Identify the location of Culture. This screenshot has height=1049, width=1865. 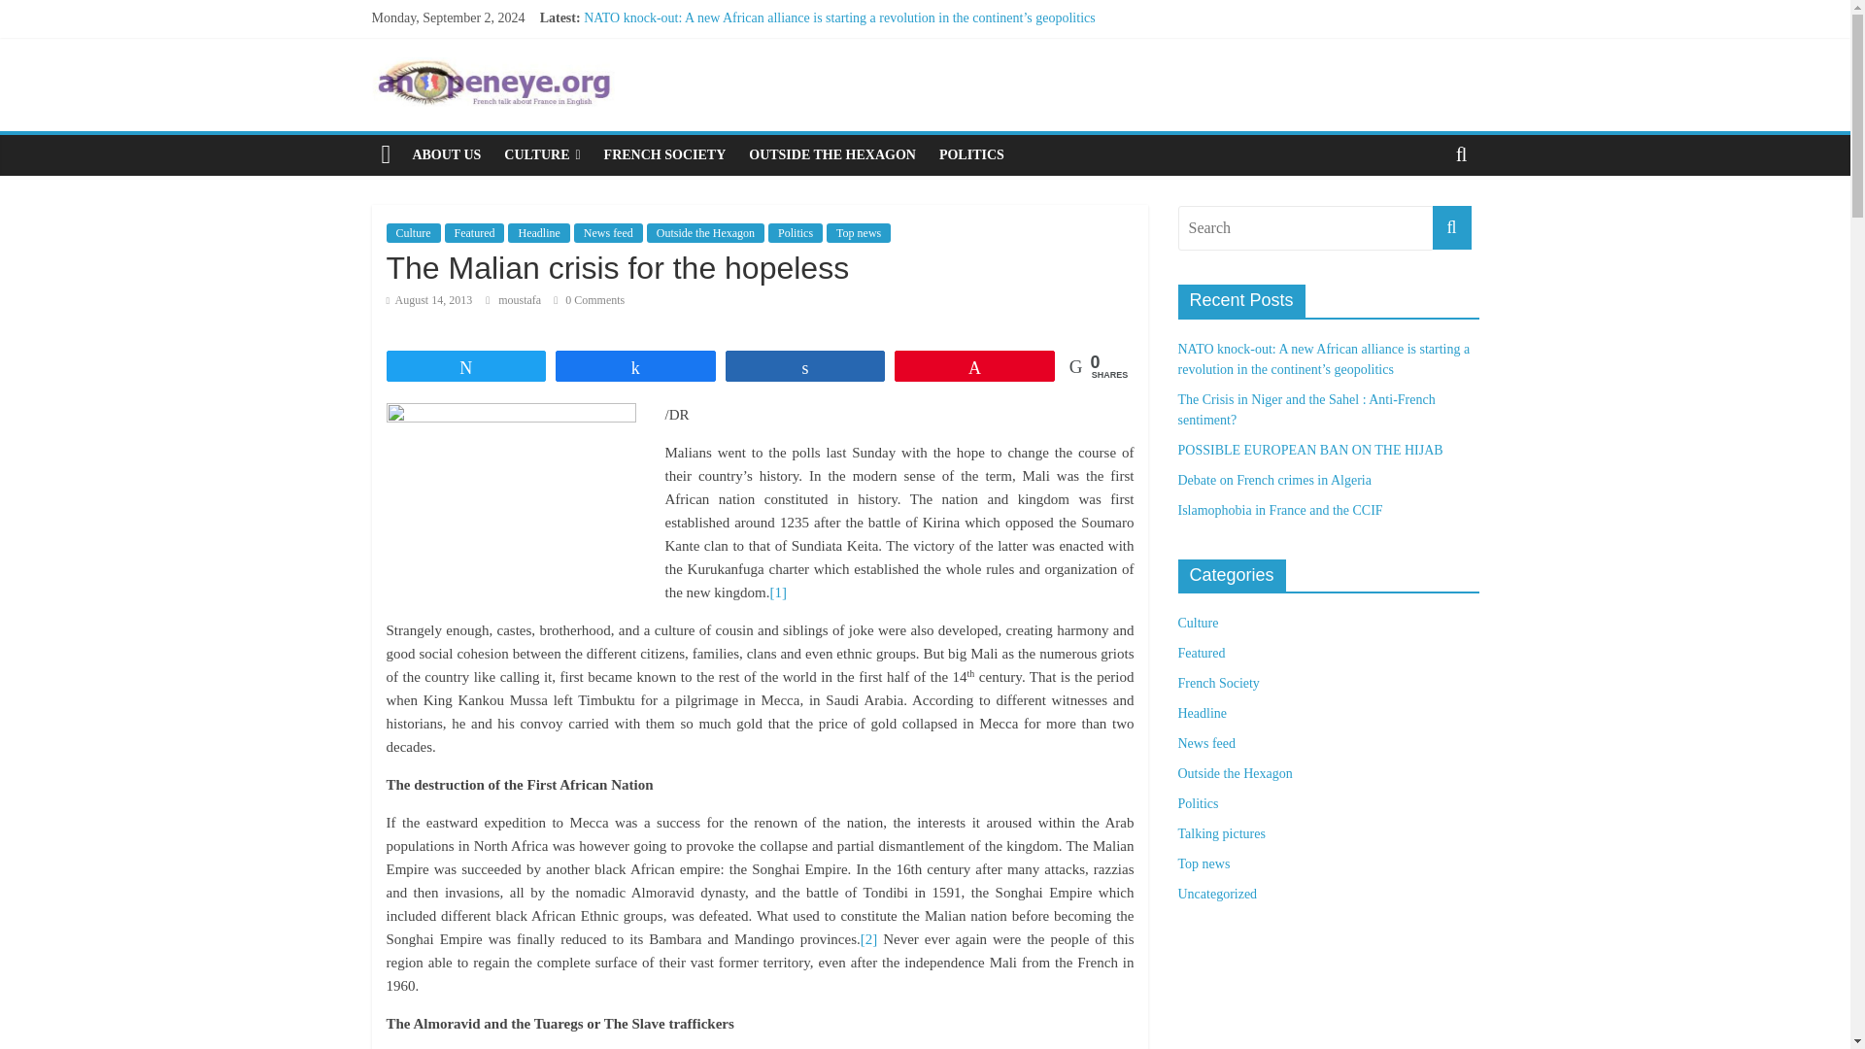
(413, 233).